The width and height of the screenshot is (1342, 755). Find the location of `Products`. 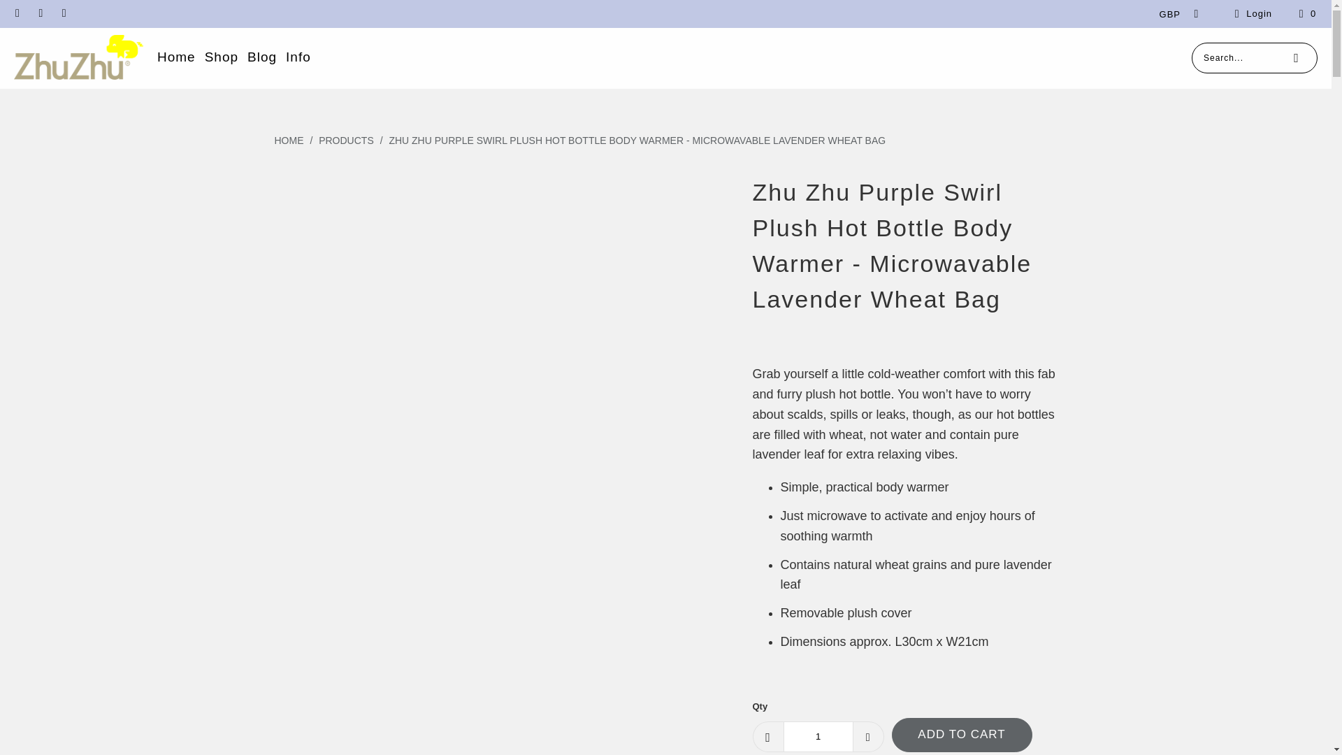

Products is located at coordinates (347, 141).